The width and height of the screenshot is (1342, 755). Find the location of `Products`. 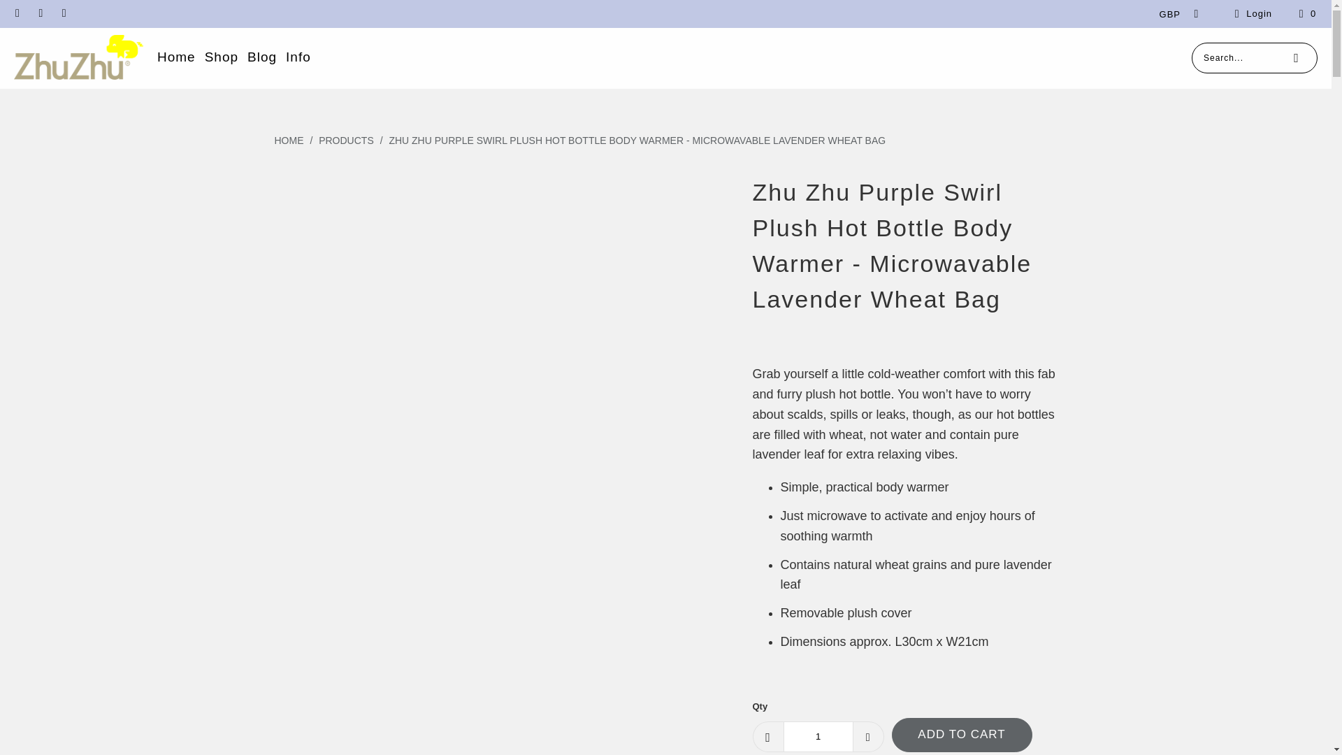

Products is located at coordinates (347, 141).